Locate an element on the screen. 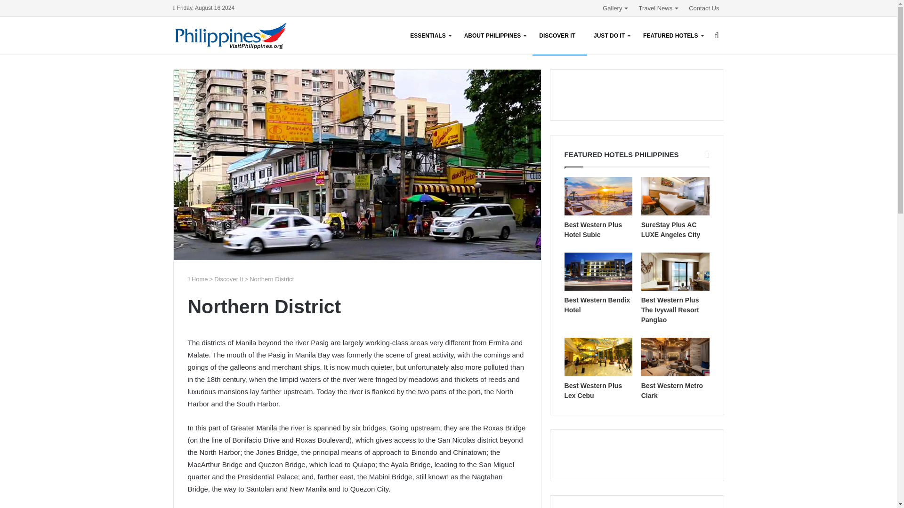 The image size is (904, 508). Contact Us is located at coordinates (704, 8).